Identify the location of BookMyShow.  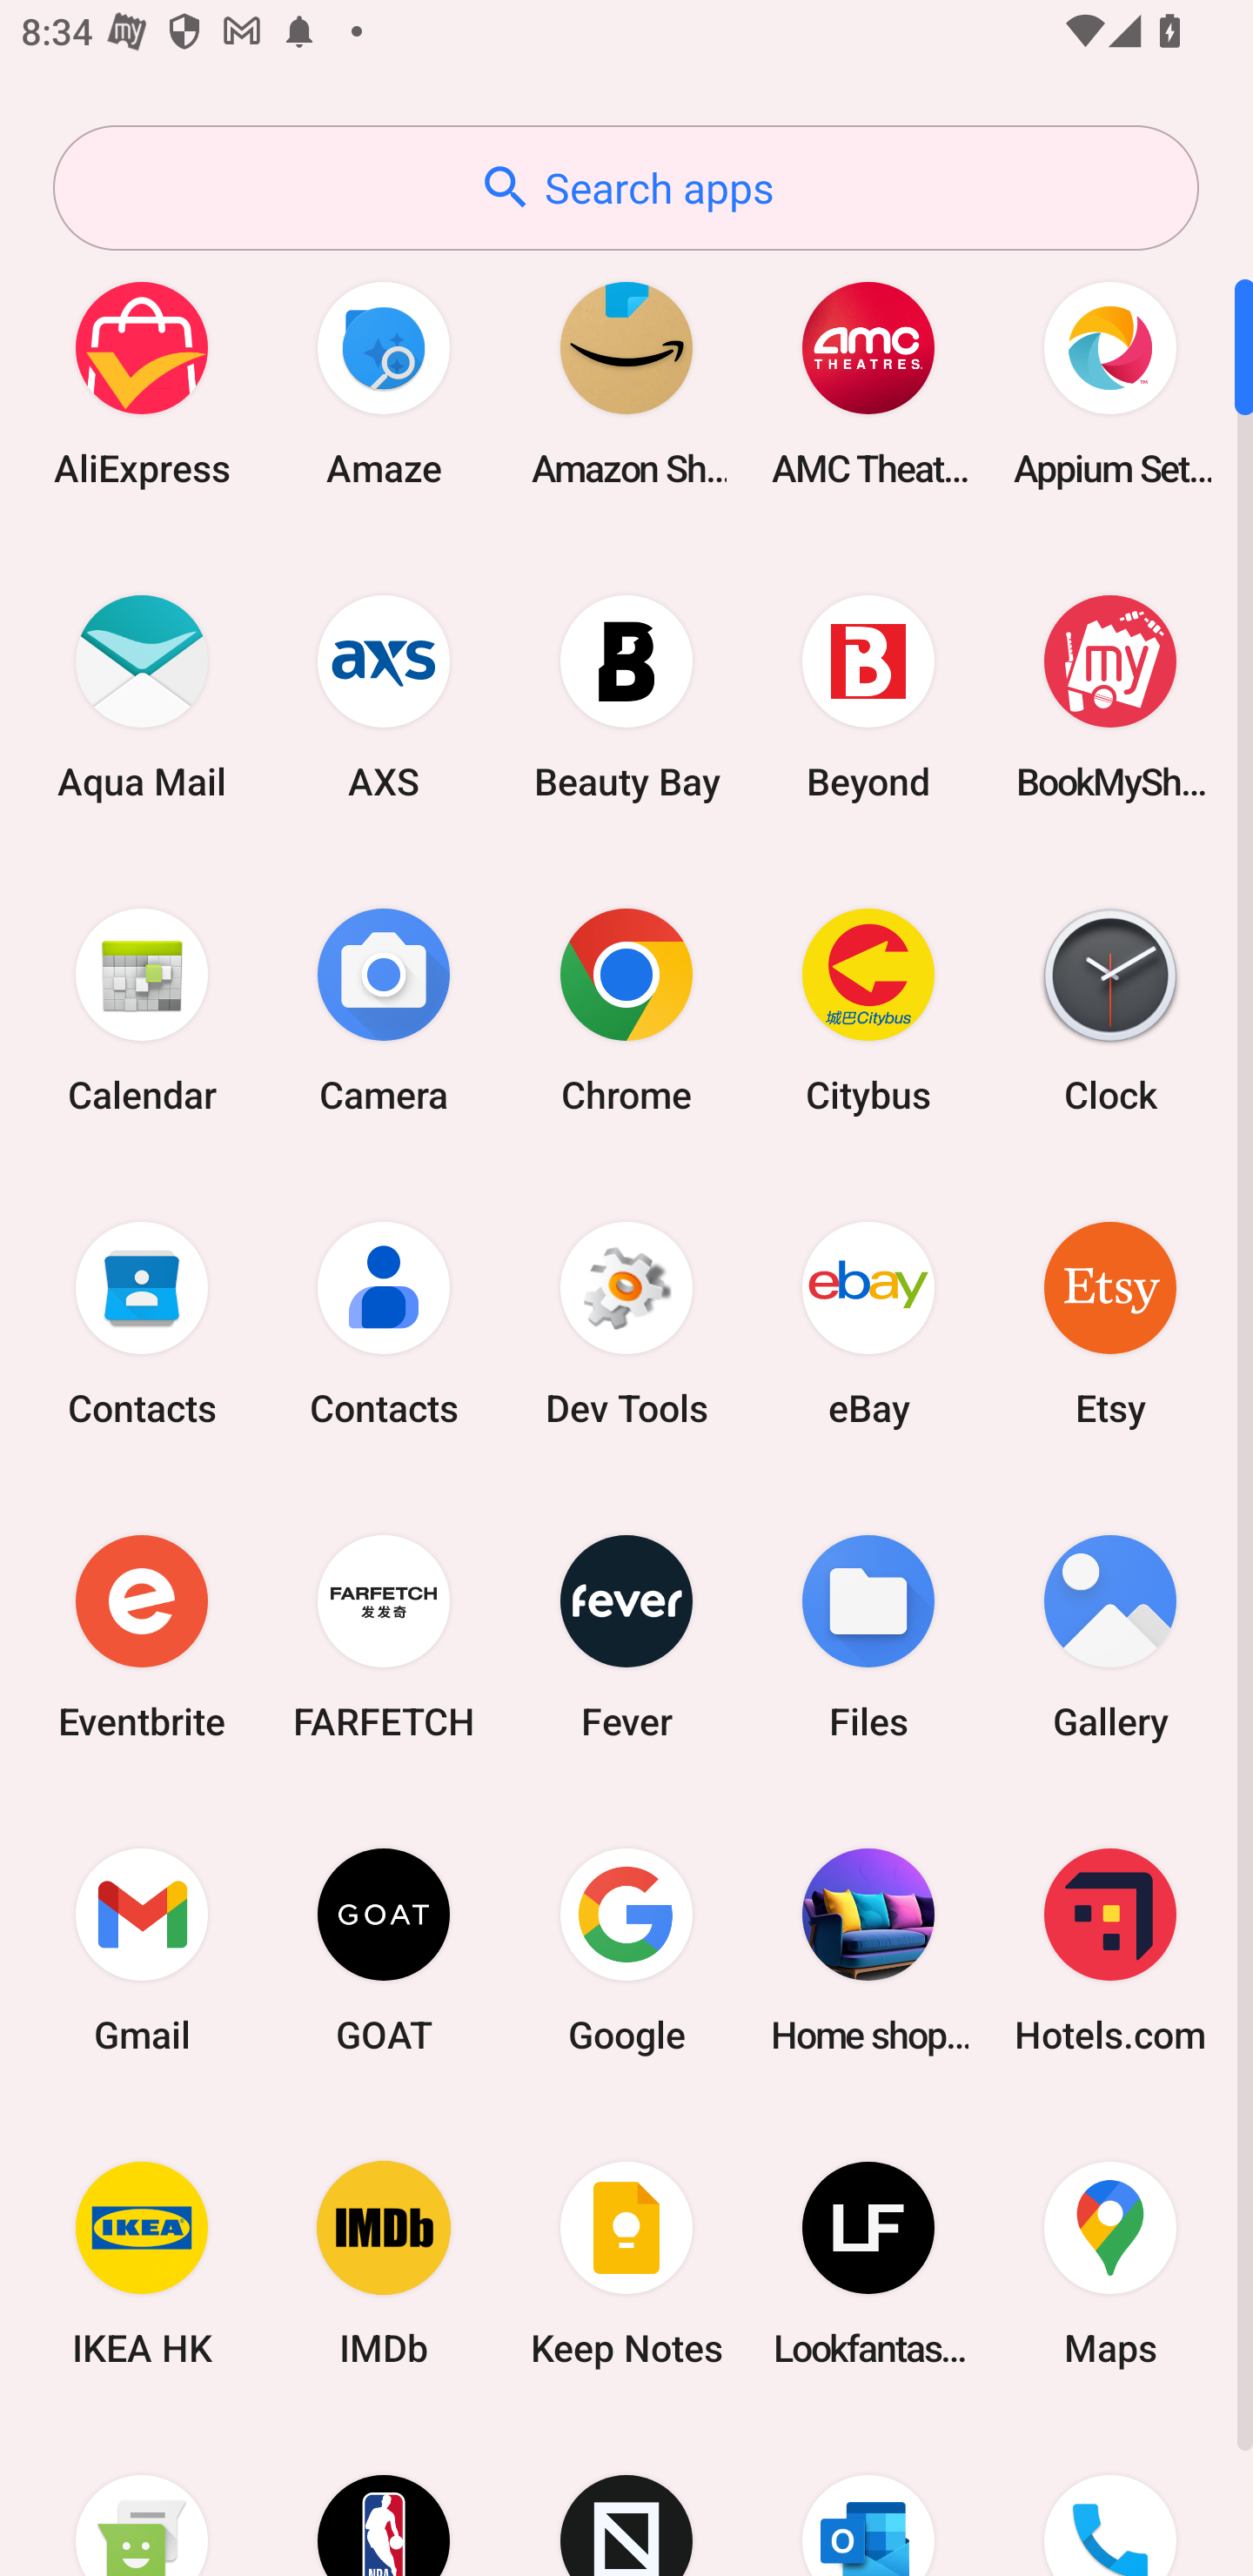
(1110, 696).